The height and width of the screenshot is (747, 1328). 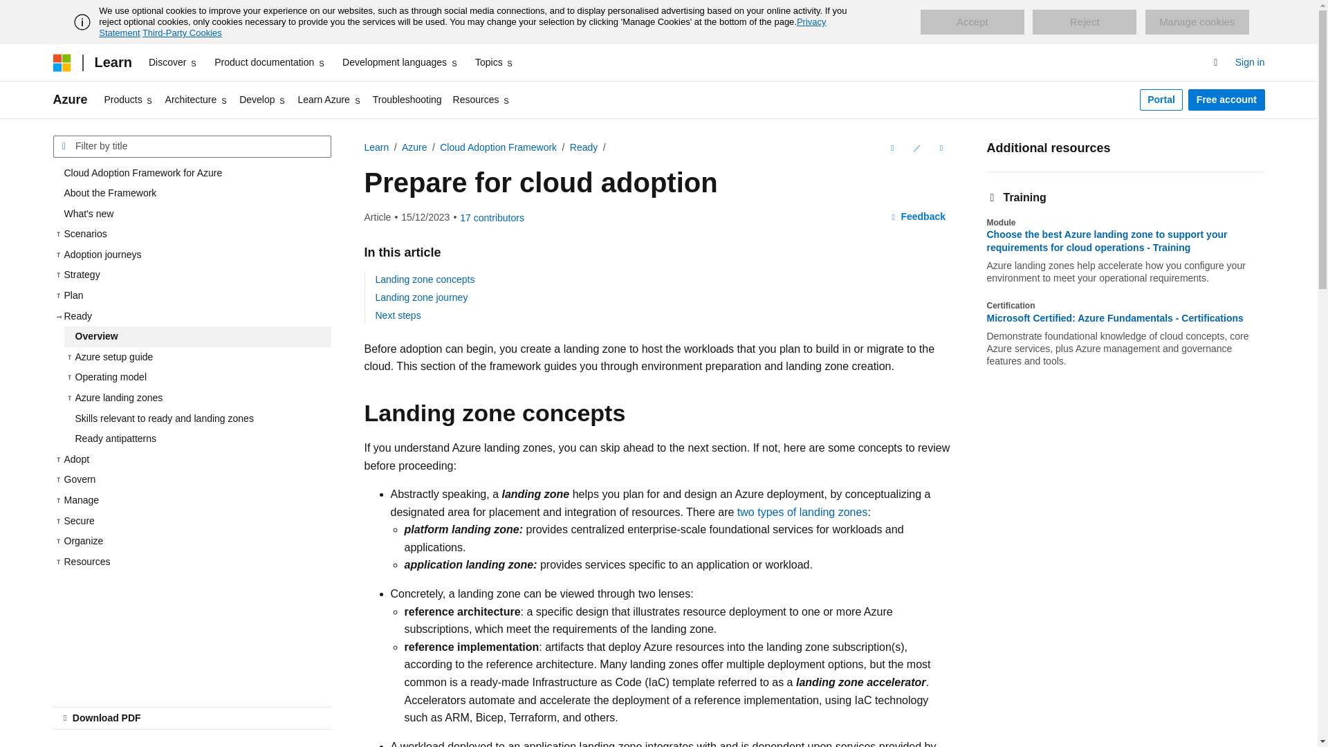 I want to click on Topics, so click(x=495, y=62).